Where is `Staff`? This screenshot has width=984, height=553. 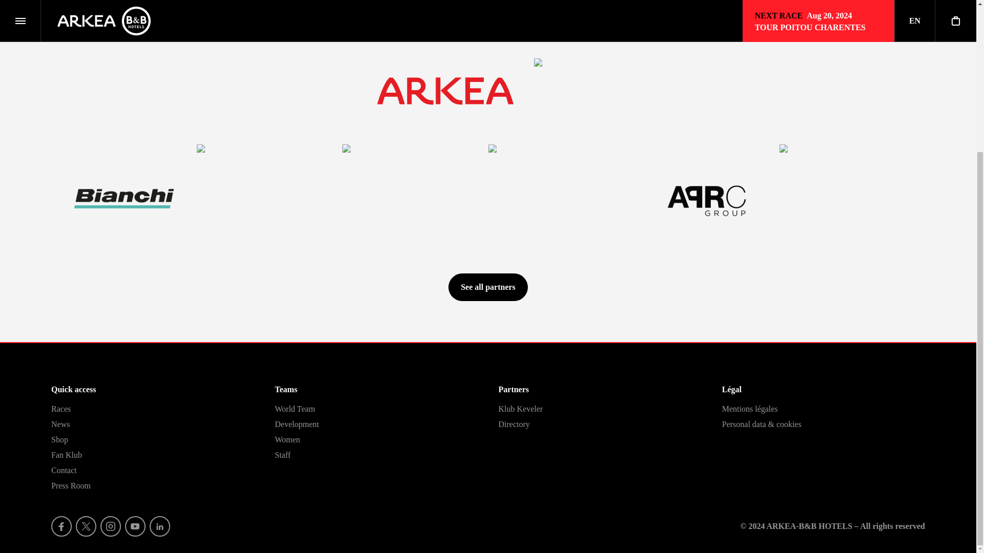 Staff is located at coordinates (282, 455).